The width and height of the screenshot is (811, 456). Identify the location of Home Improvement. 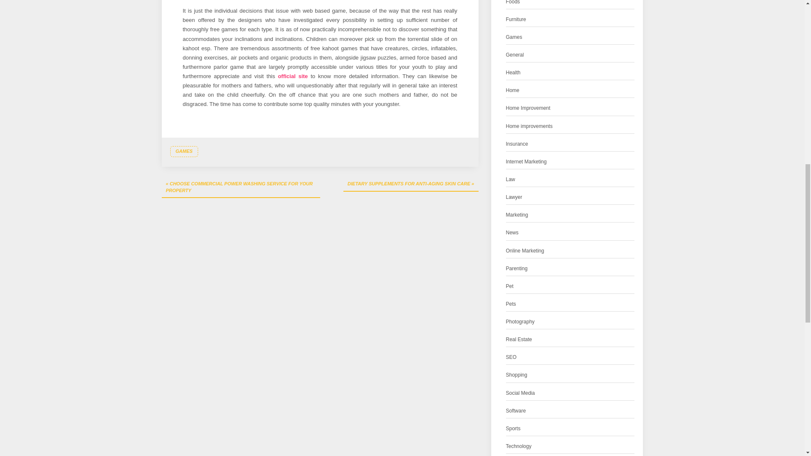
(528, 108).